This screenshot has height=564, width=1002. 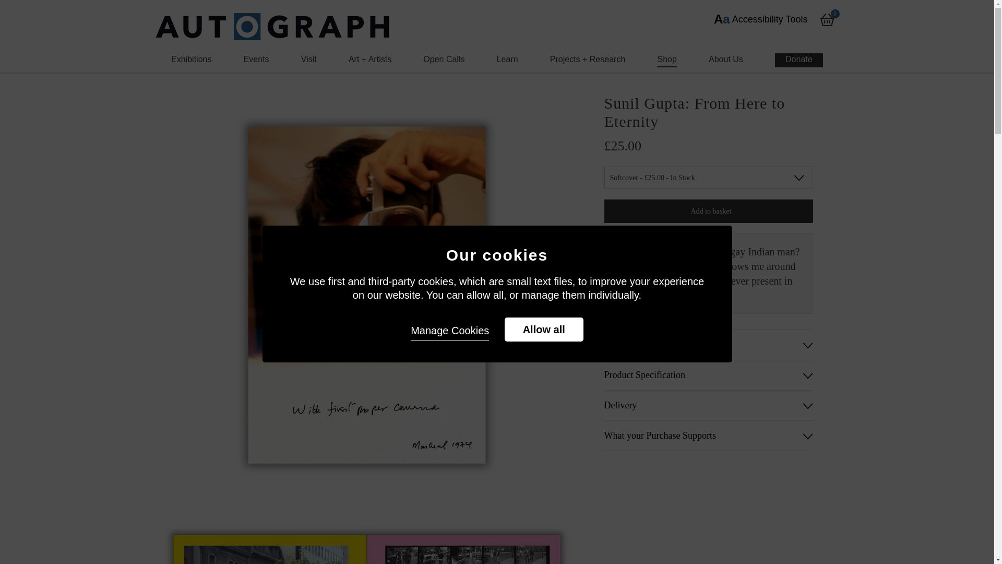 I want to click on About Us, so click(x=725, y=60).